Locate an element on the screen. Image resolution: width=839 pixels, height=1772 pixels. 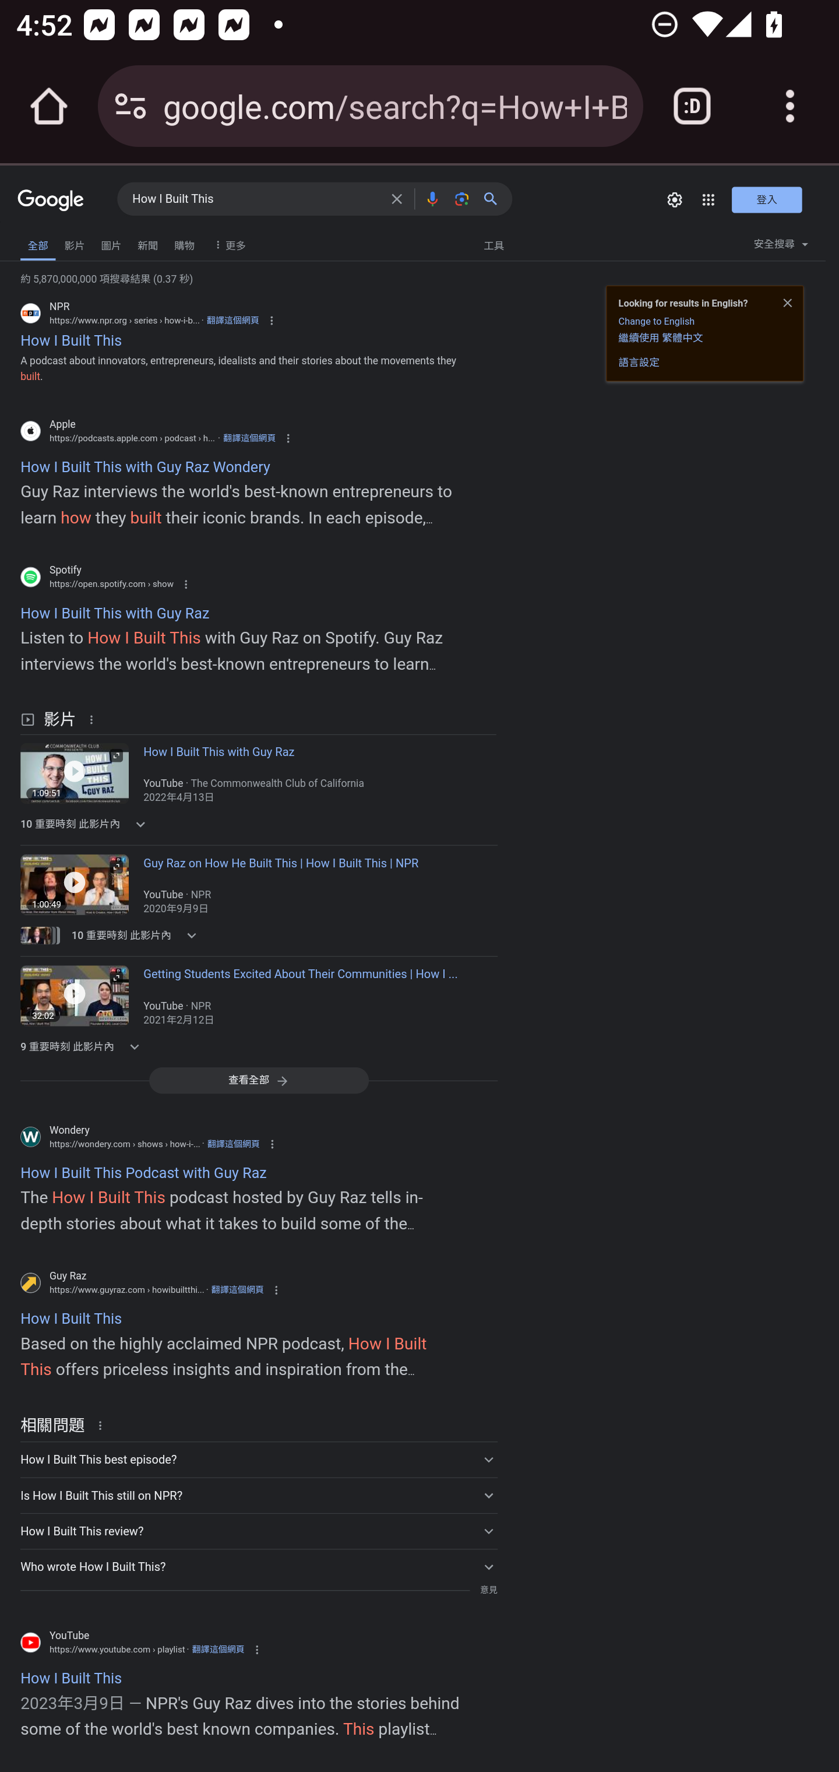
翻譯這個網頁 is located at coordinates (232, 321).